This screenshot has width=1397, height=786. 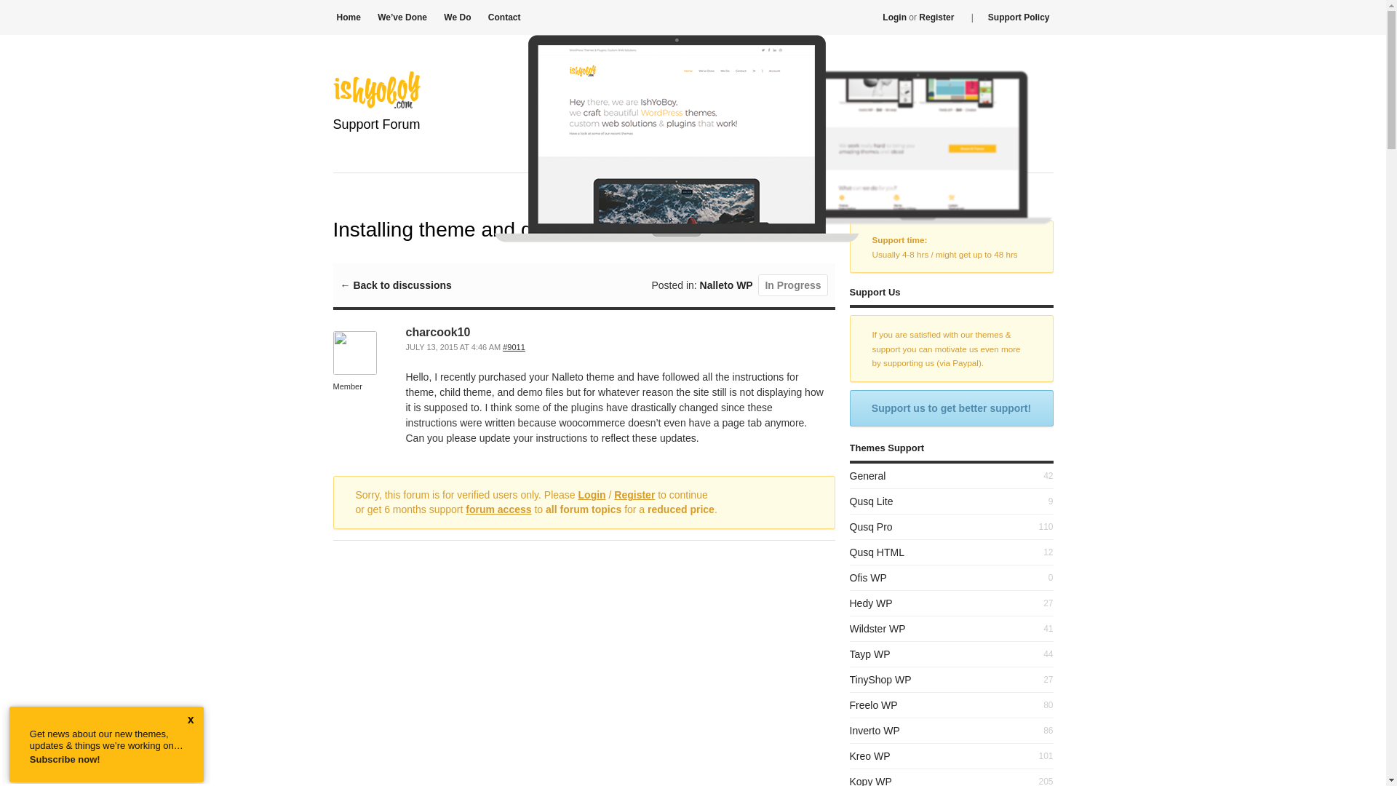 I want to click on Installing theme and demo files, so click(x=514, y=346).